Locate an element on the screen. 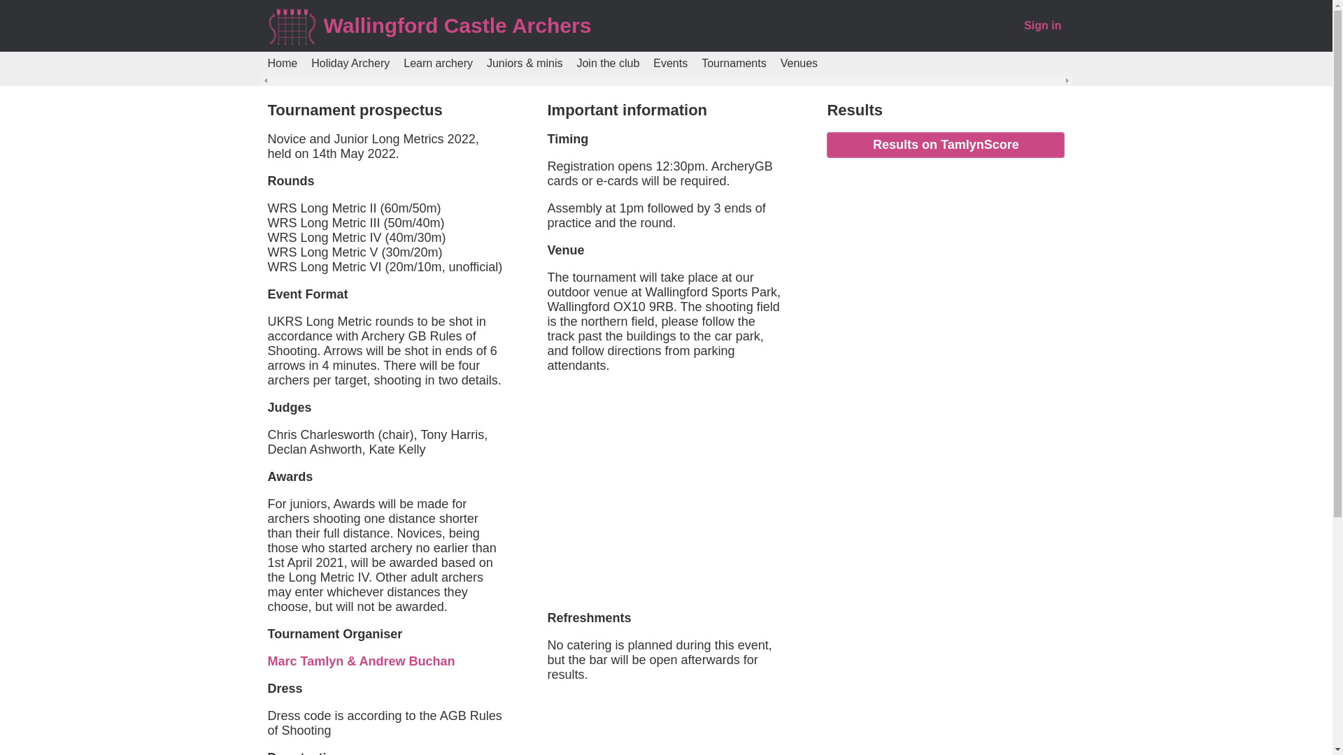 The width and height of the screenshot is (1343, 755). Venues is located at coordinates (799, 64).